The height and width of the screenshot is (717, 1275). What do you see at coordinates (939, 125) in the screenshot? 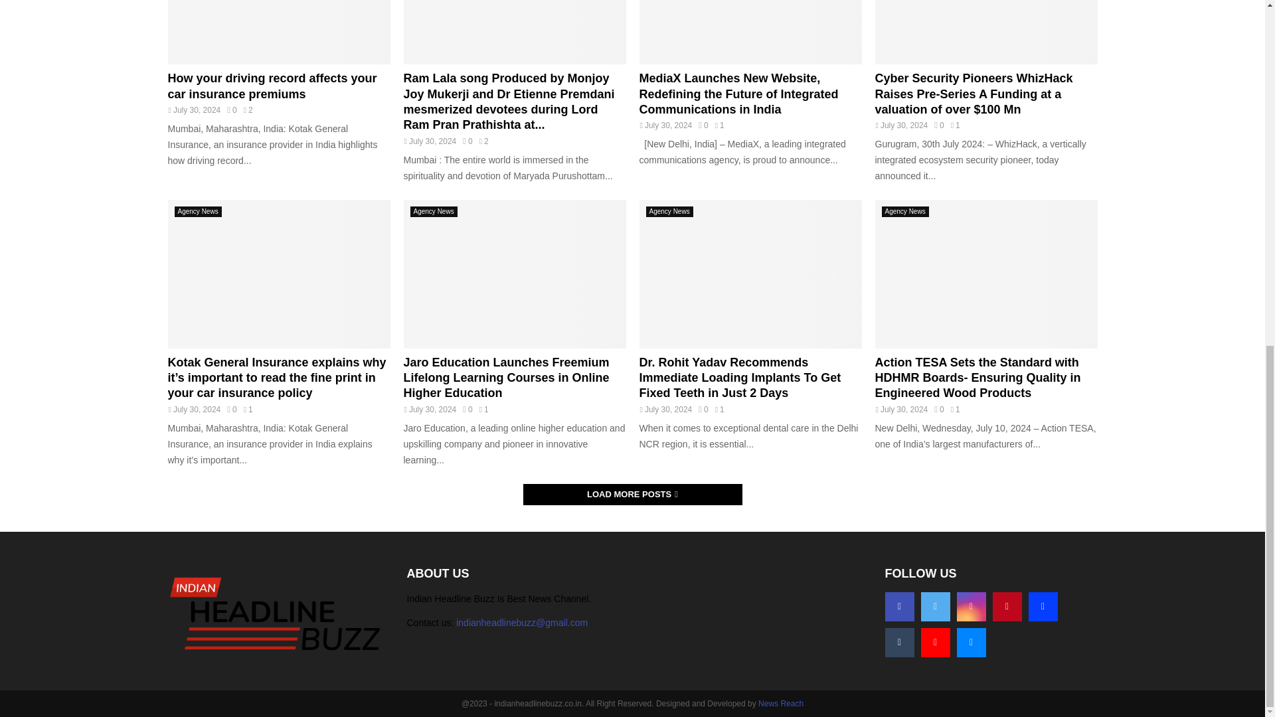
I see `0` at bounding box center [939, 125].